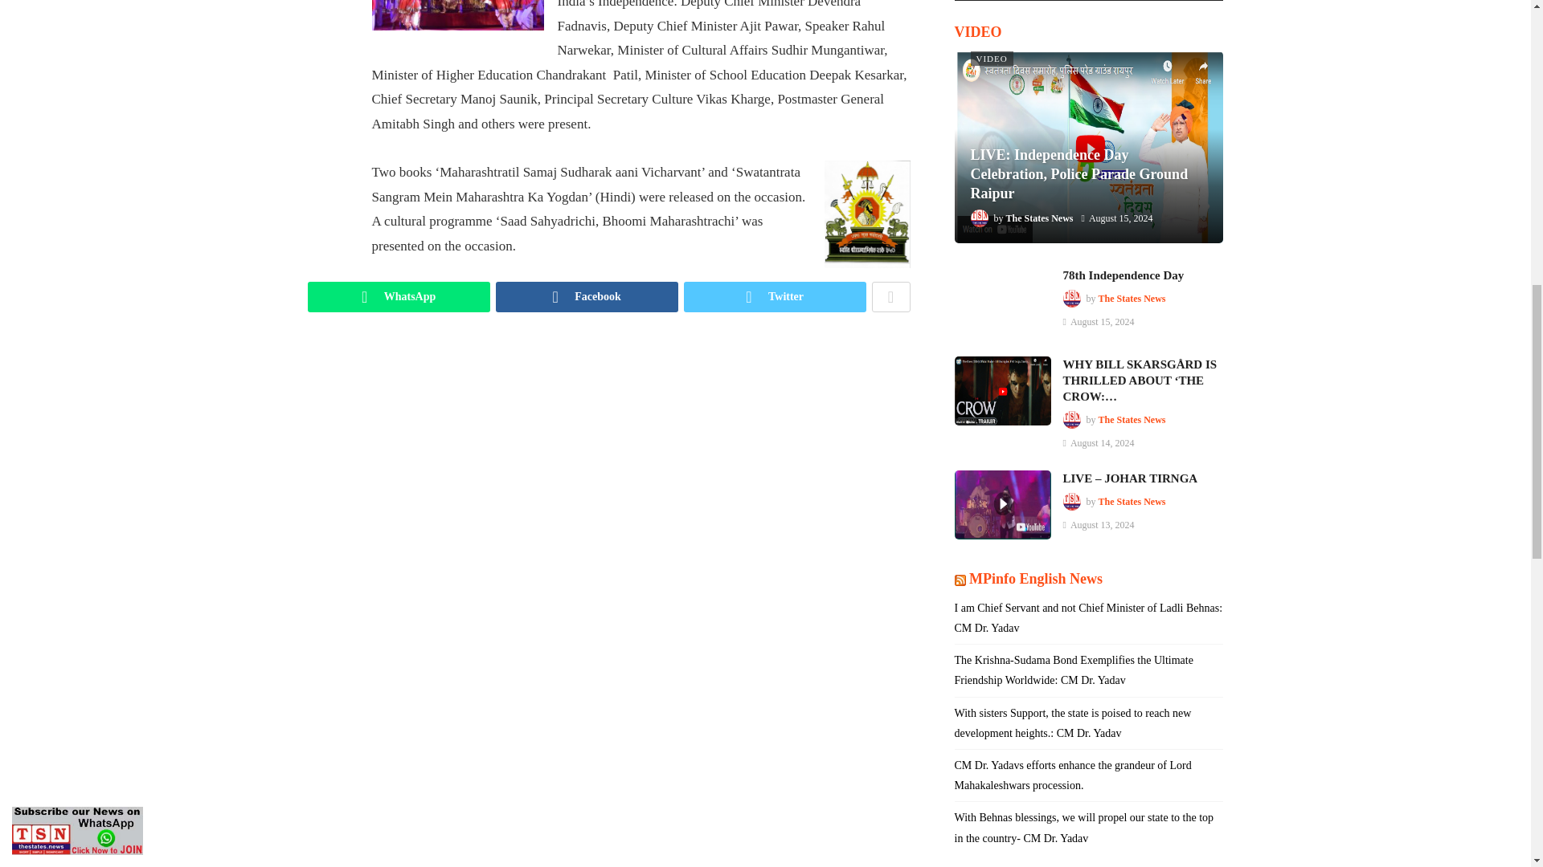 This screenshot has width=1543, height=867. Describe the element at coordinates (1123, 275) in the screenshot. I see `78th Independence Day` at that location.